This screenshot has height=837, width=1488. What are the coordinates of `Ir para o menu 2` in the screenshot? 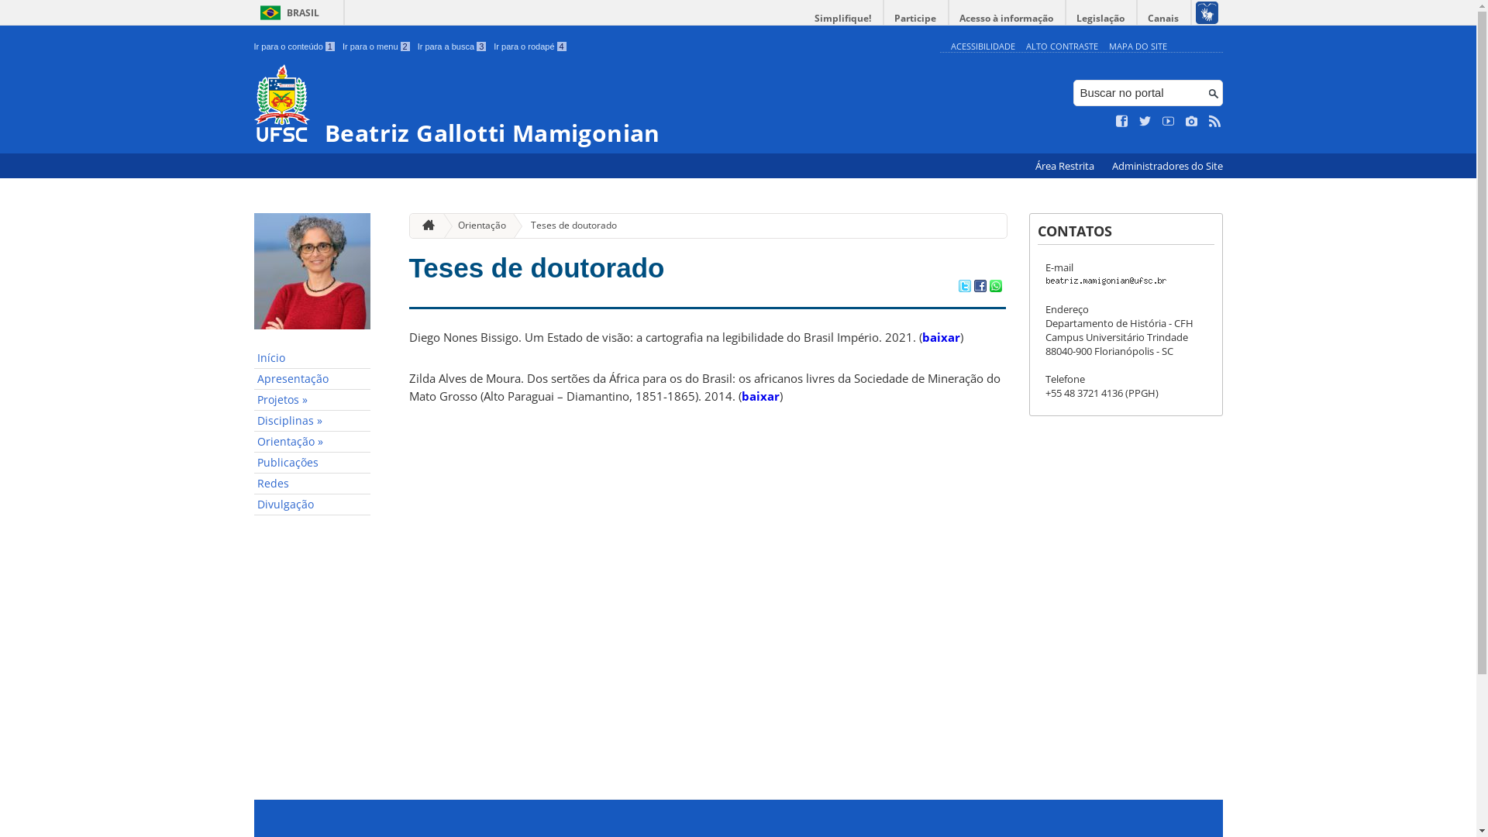 It's located at (377, 46).